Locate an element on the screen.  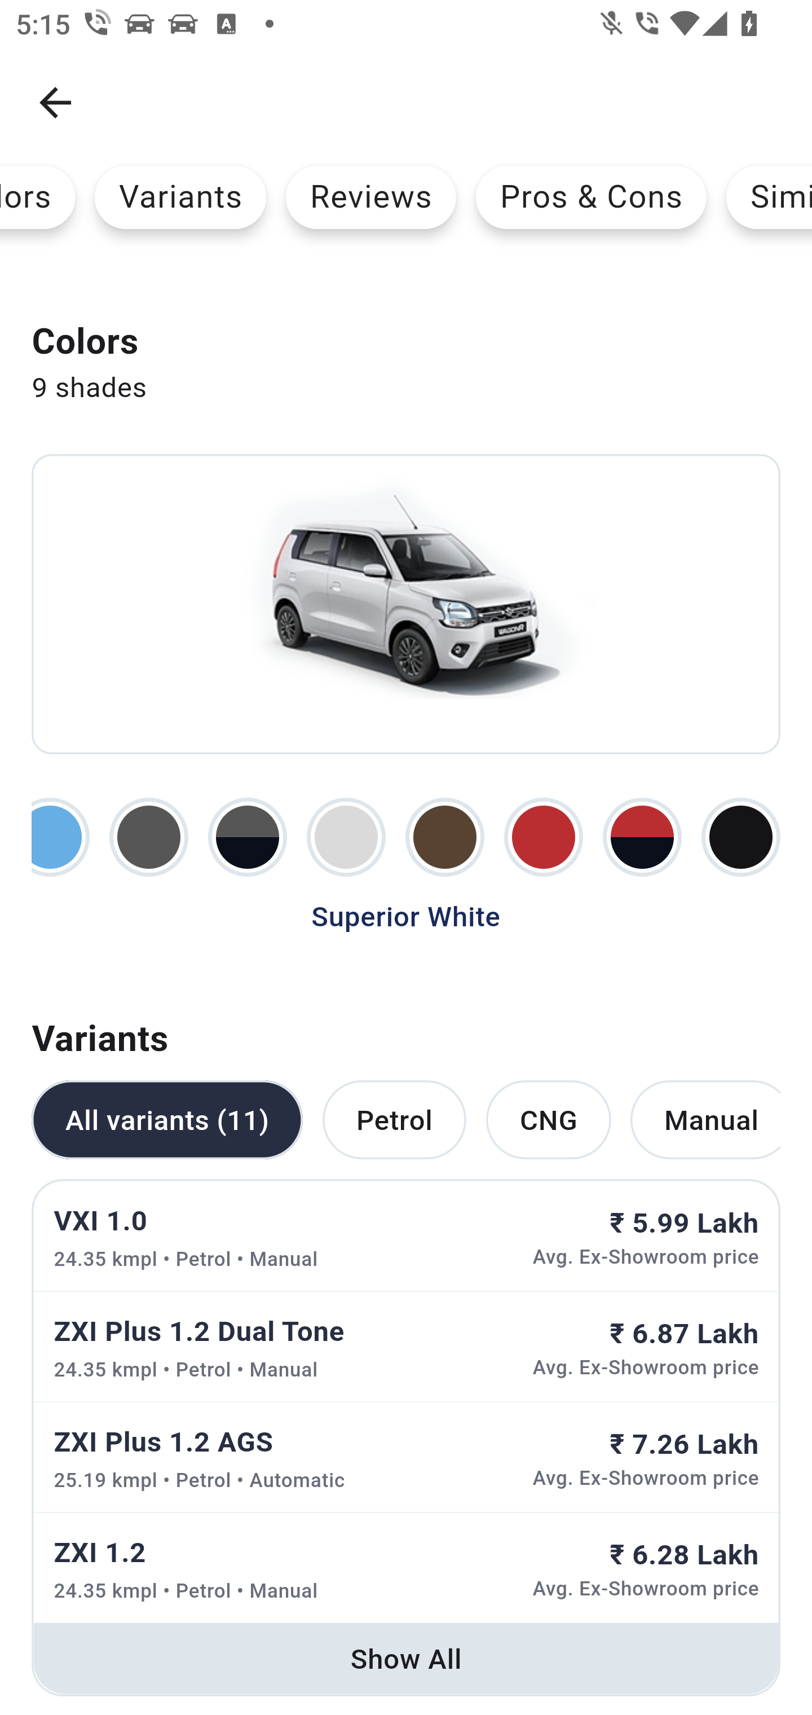
Reviews is located at coordinates (371, 197).